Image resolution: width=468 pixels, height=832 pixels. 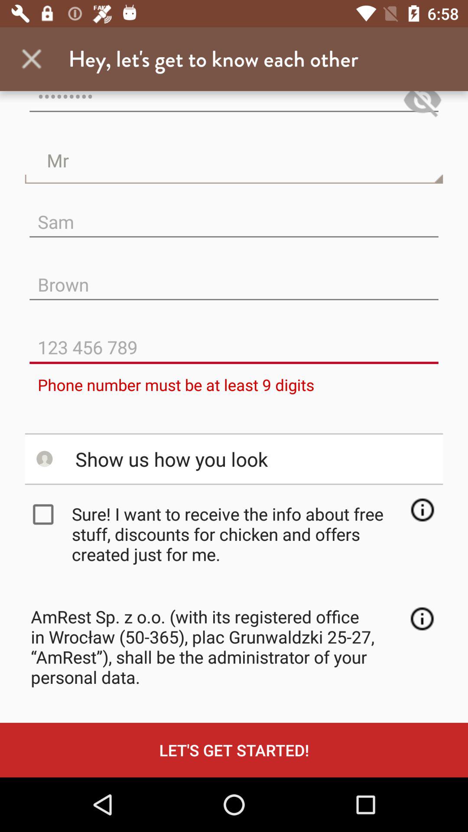 I want to click on choose item to the left of hey let s, so click(x=32, y=59).